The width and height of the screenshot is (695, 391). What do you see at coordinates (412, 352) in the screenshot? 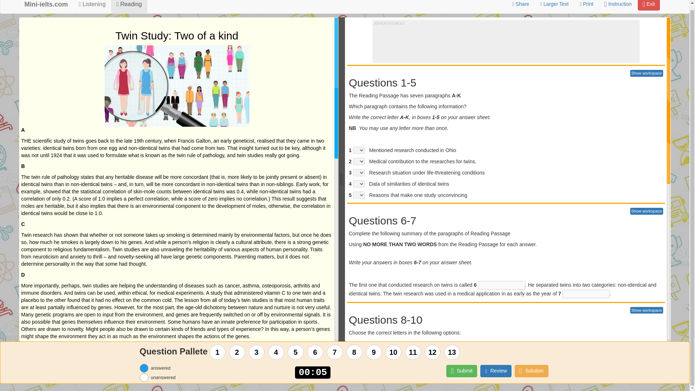
I see `11` at bounding box center [412, 352].